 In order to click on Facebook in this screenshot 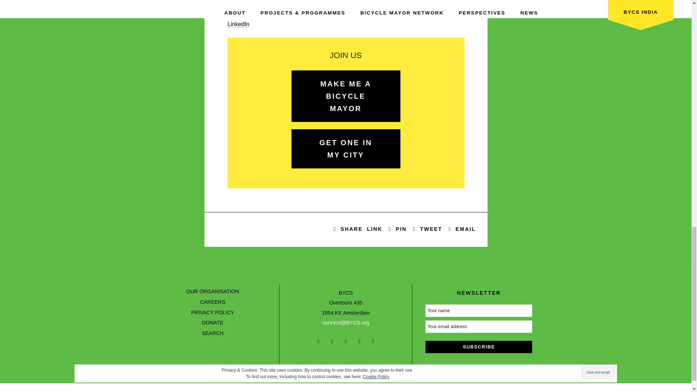, I will do `click(348, 229)`.